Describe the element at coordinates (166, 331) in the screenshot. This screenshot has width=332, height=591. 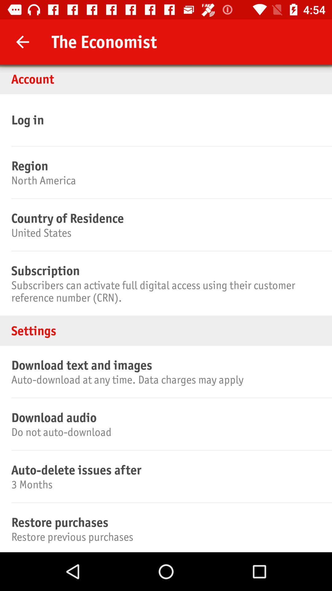
I see `swipe until the settings item` at that location.